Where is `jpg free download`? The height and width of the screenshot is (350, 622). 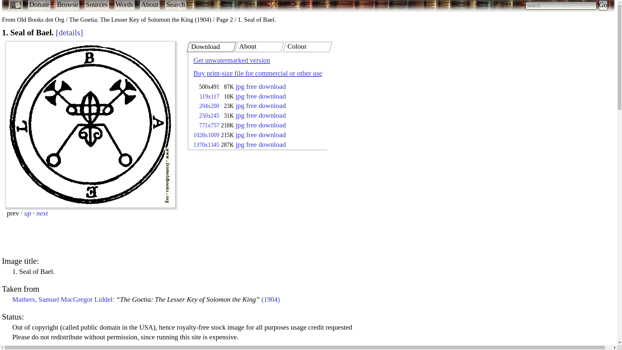
jpg free download is located at coordinates (260, 106).